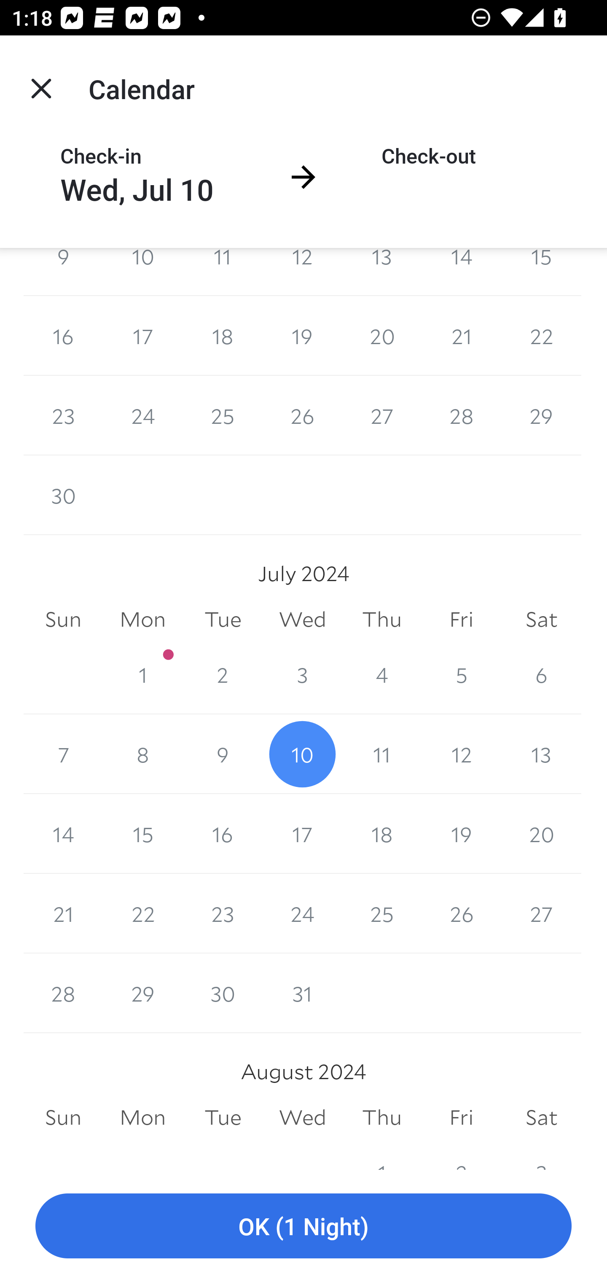  I want to click on 27 27 July 2024, so click(541, 914).